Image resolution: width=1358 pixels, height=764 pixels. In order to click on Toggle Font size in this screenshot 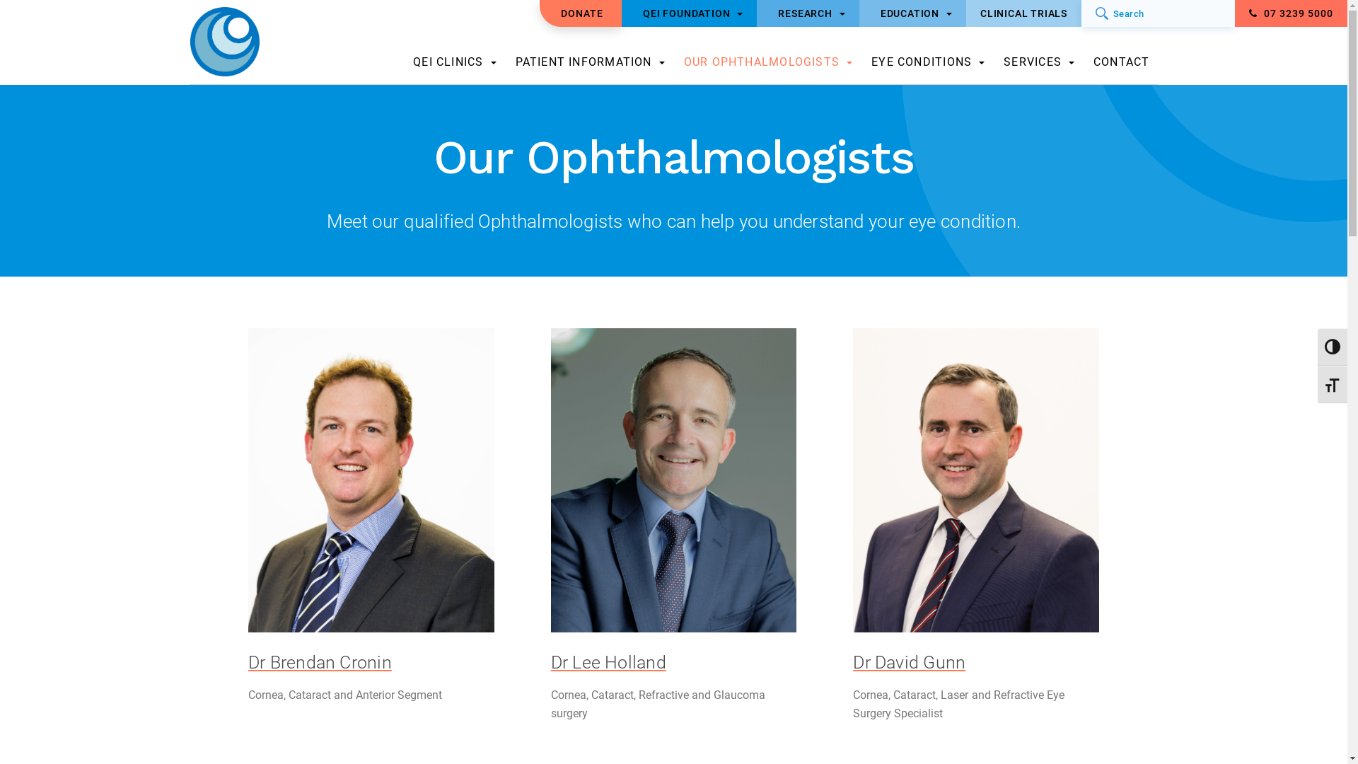, I will do `click(1333, 385)`.